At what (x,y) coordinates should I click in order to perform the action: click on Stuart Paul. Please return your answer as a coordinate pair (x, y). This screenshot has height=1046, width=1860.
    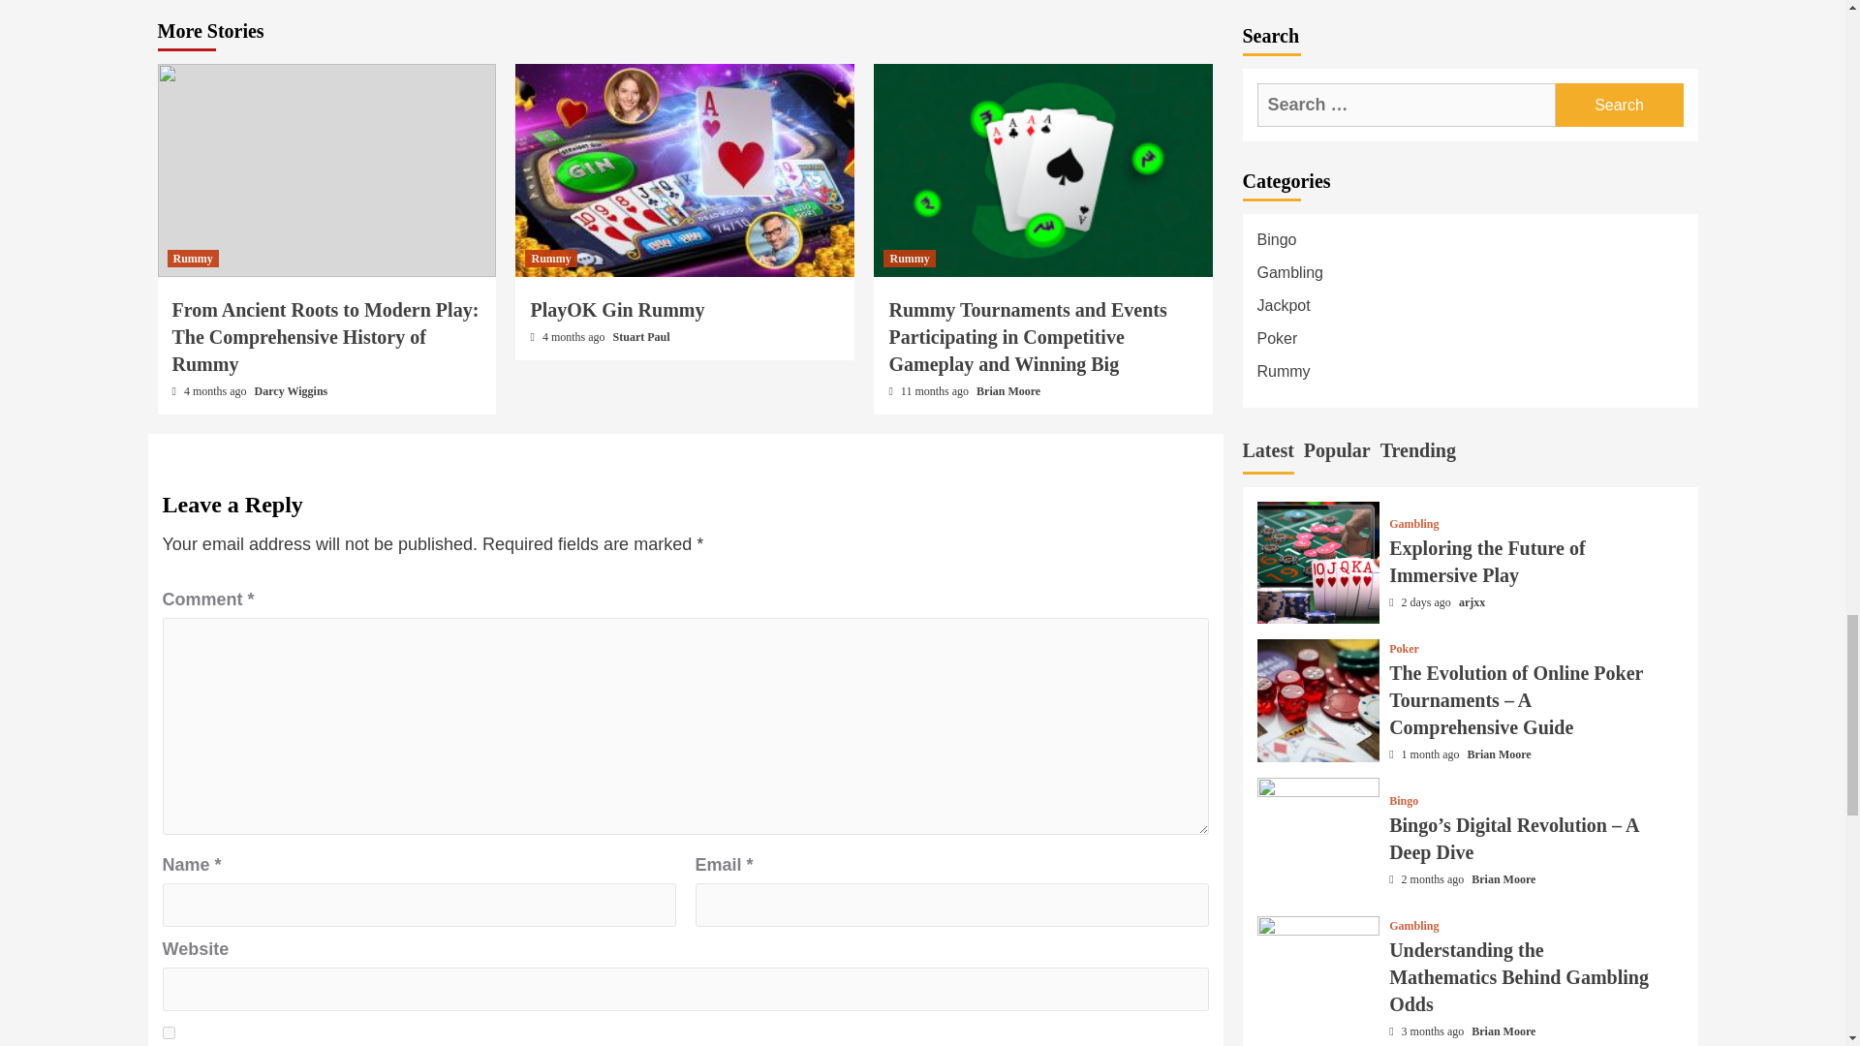
    Looking at the image, I should click on (641, 337).